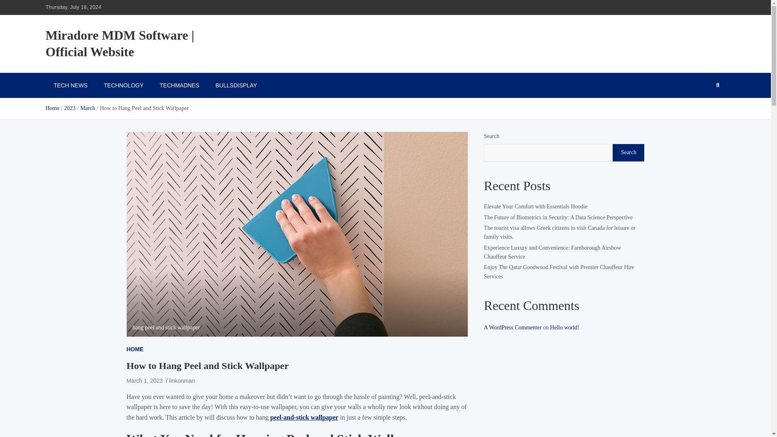 The image size is (777, 437). What do you see at coordinates (144, 381) in the screenshot?
I see `March 1, 2023` at bounding box center [144, 381].